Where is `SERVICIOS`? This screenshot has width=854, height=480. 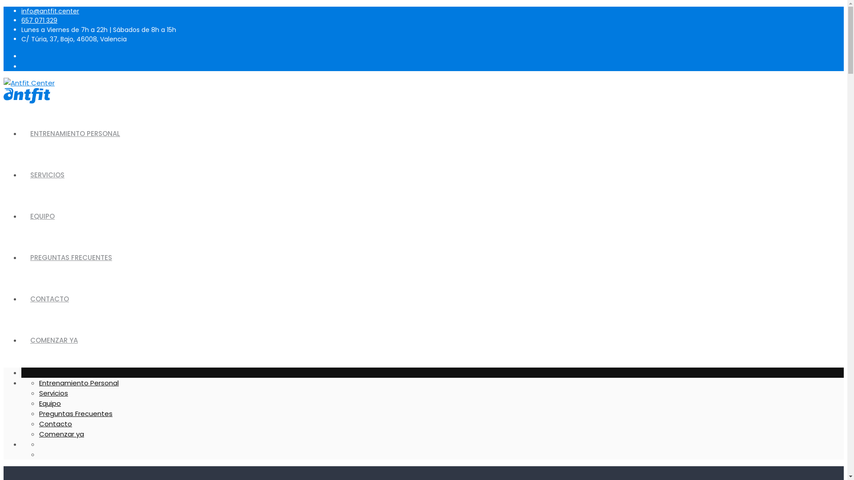 SERVICIOS is located at coordinates (47, 175).